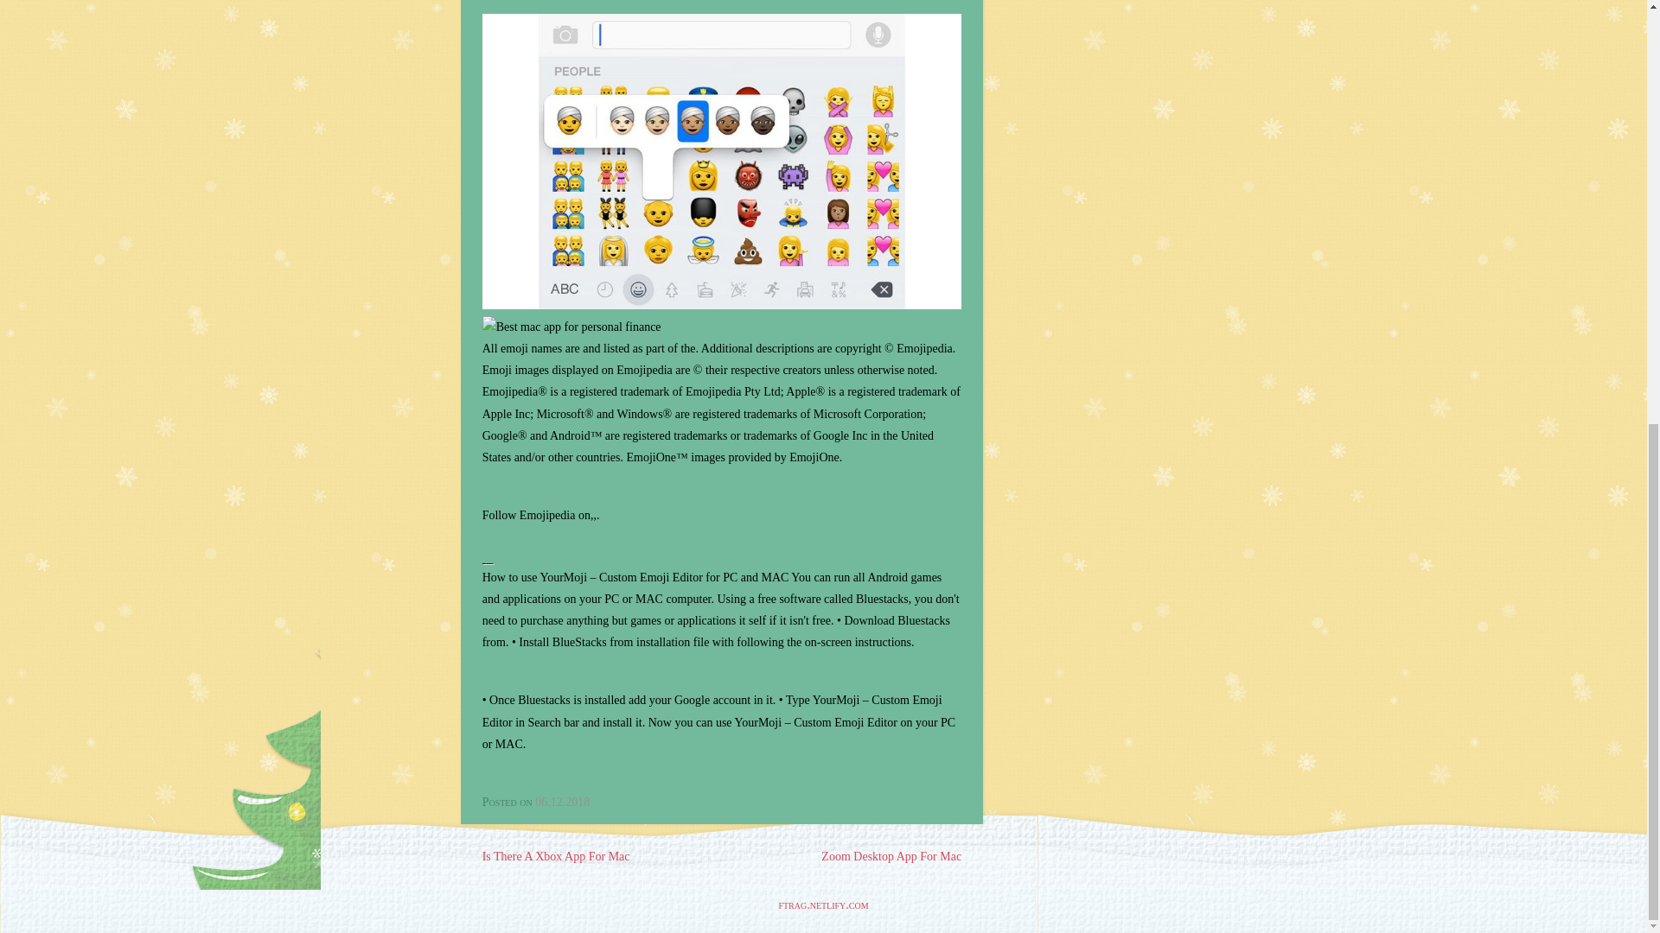 The image size is (1660, 933). What do you see at coordinates (571, 327) in the screenshot?
I see `Best mac app for personal finance` at bounding box center [571, 327].